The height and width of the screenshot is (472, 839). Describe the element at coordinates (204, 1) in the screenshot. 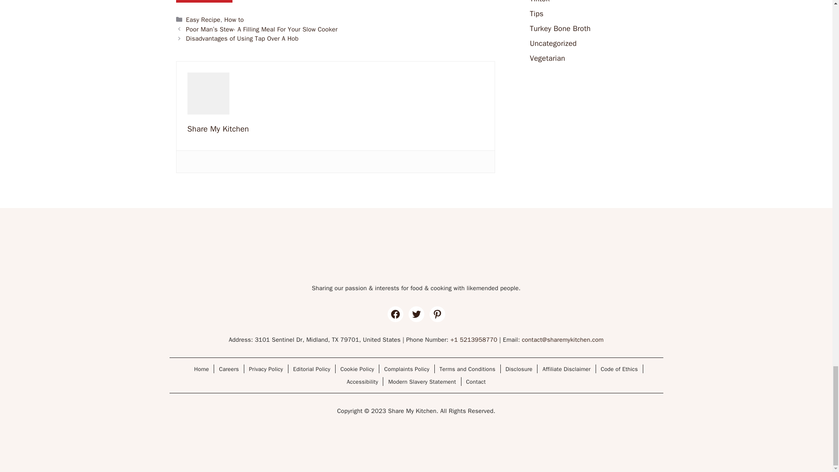

I see `Pinterest` at that location.